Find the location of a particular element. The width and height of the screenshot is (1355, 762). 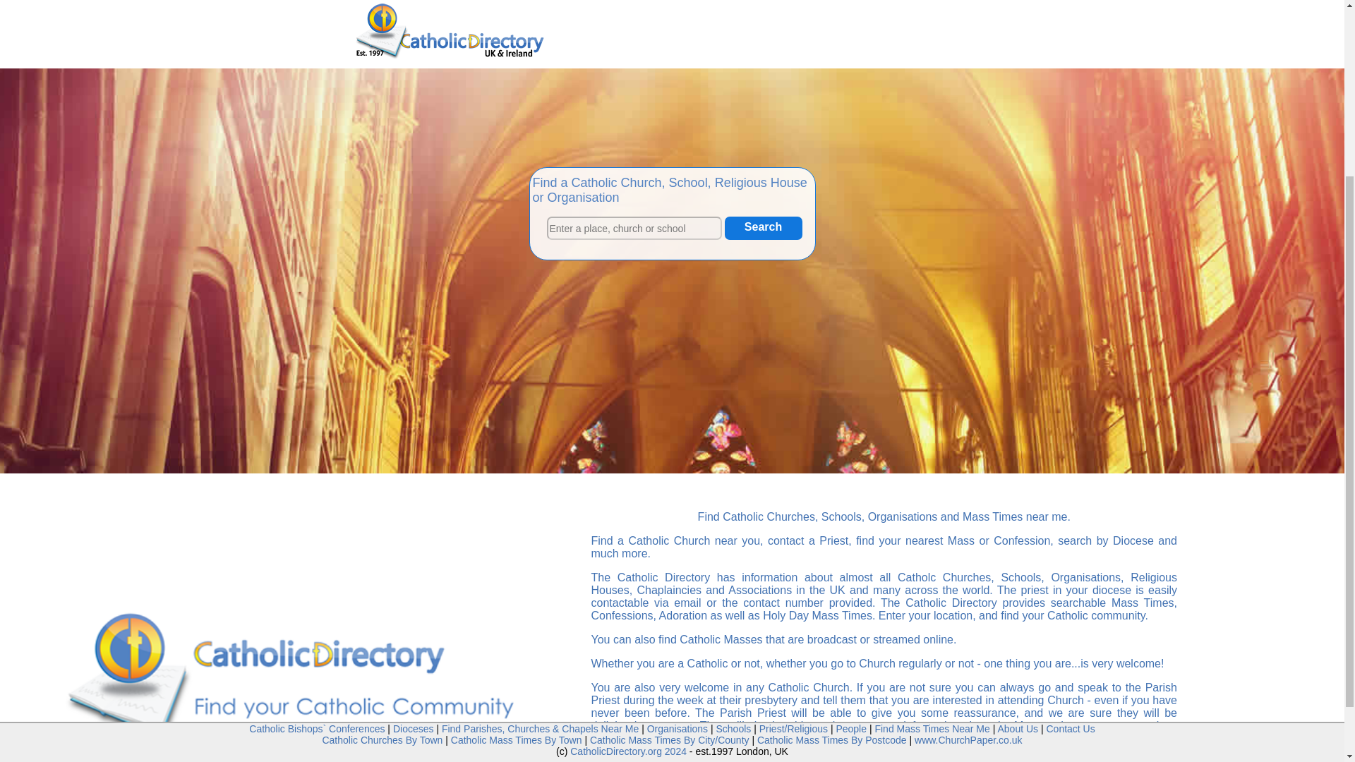

Catholic School Near Me is located at coordinates (841, 516).